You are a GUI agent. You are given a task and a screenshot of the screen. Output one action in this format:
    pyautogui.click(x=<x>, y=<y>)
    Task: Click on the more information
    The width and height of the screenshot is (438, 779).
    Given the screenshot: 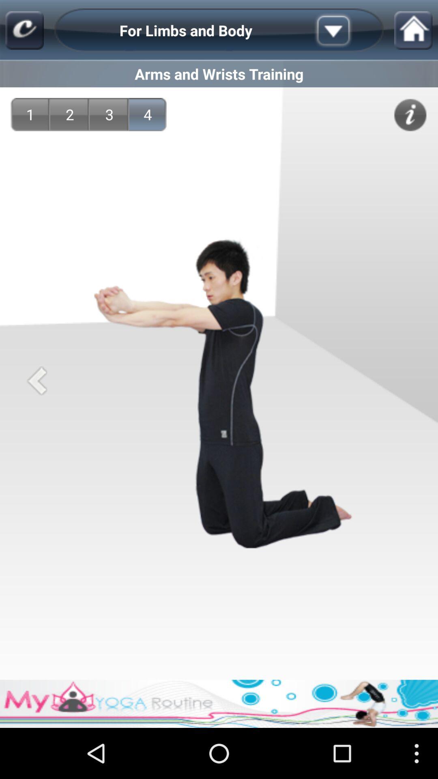 What is the action you would take?
    pyautogui.click(x=410, y=115)
    